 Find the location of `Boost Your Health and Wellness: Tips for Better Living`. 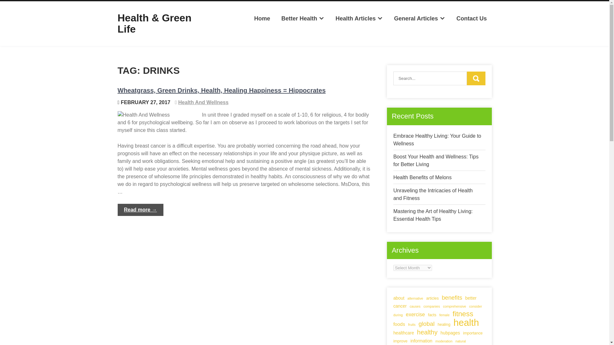

Boost Your Health and Wellness: Tips for Better Living is located at coordinates (436, 160).